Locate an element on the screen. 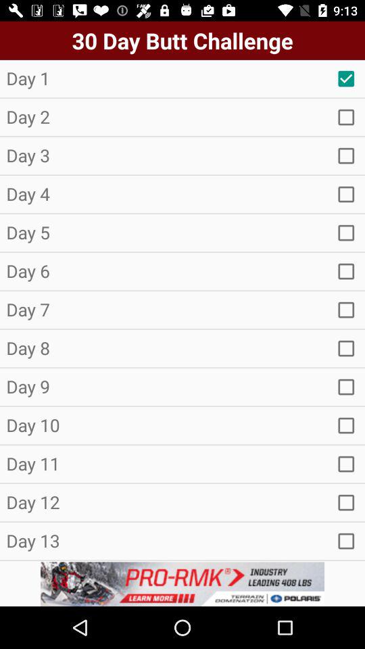 Image resolution: width=365 pixels, height=649 pixels. option button is located at coordinates (346, 117).